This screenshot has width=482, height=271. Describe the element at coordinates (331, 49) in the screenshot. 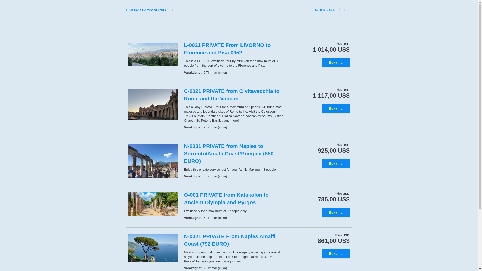

I see `Estimated conversion from 1014` at that location.